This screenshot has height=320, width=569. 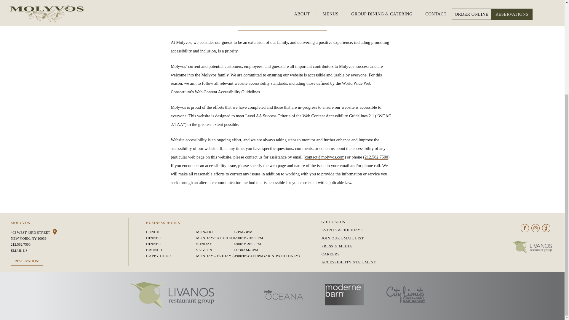 I want to click on EMAIL US, so click(x=69, y=251).